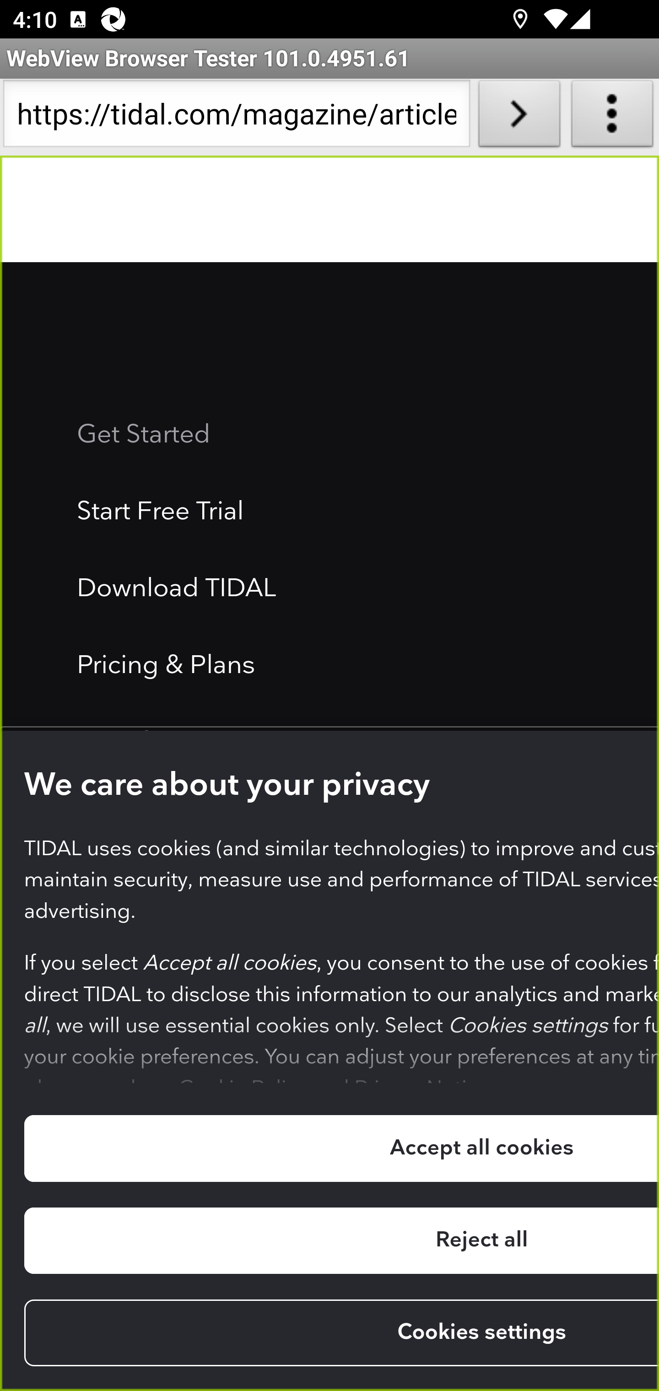 The image size is (659, 1391). I want to click on Load URL, so click(519, 117).